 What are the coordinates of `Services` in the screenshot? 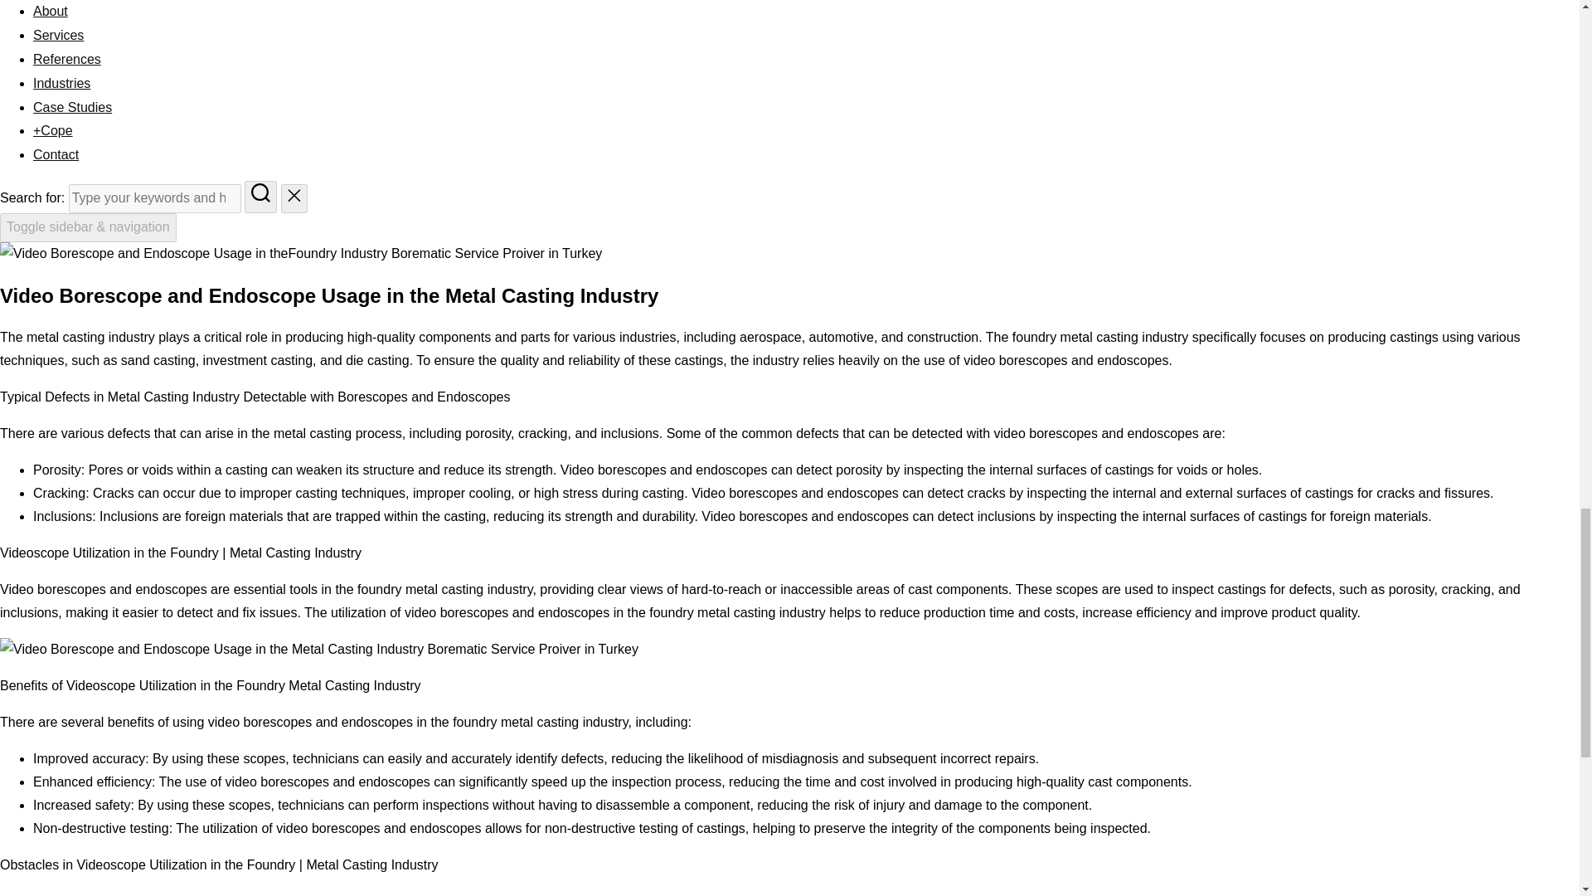 It's located at (58, 35).